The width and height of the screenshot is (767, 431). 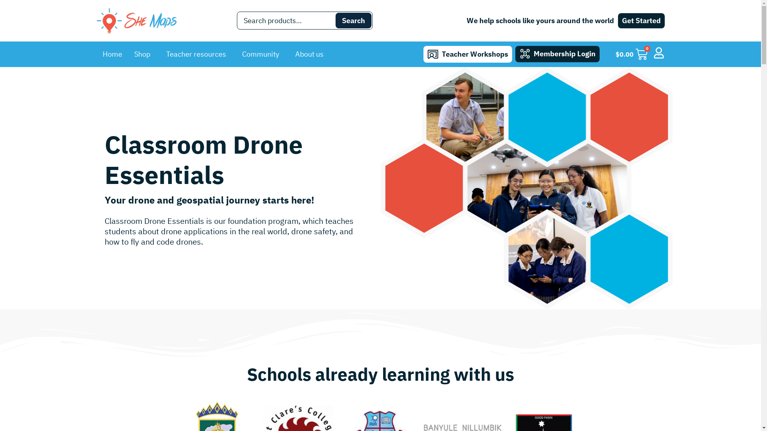 What do you see at coordinates (262, 54) in the screenshot?
I see `Community` at bounding box center [262, 54].